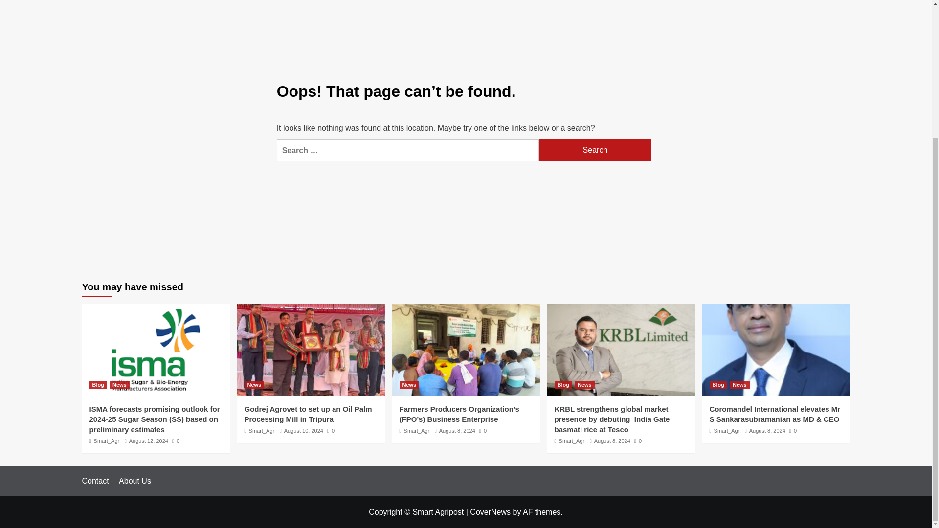  Describe the element at coordinates (149, 441) in the screenshot. I see `August 12, 2024` at that location.